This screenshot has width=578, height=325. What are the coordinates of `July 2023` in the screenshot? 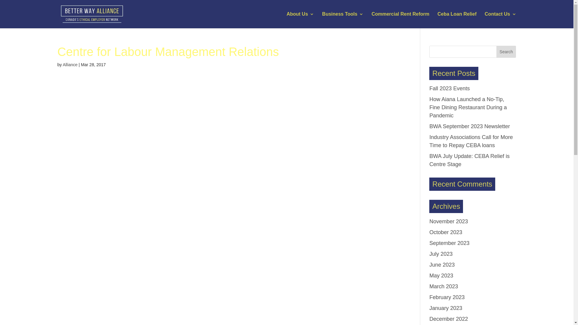 It's located at (441, 254).